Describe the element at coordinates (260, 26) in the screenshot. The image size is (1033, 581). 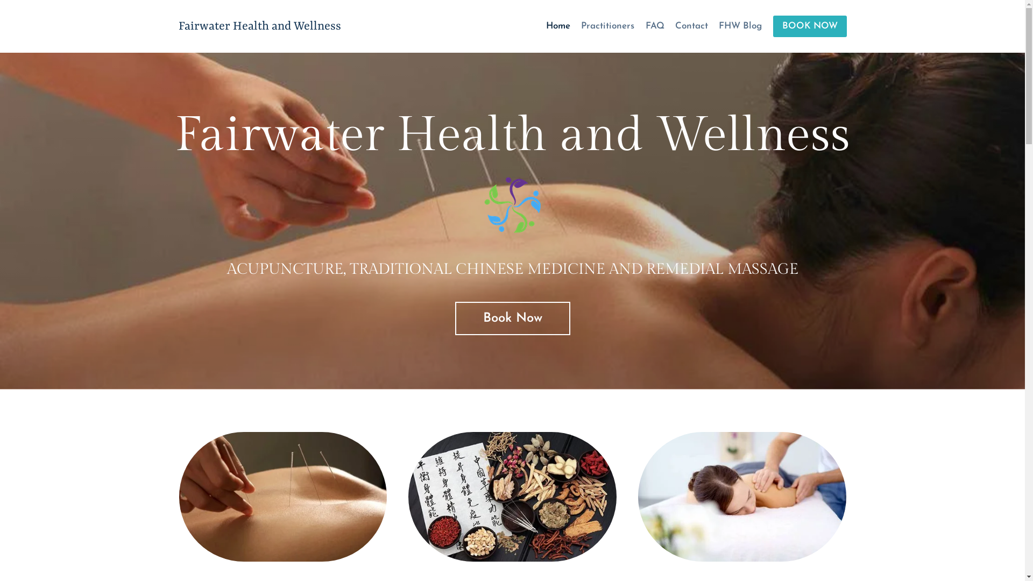
I see `Fairwater Health and Wellness` at that location.